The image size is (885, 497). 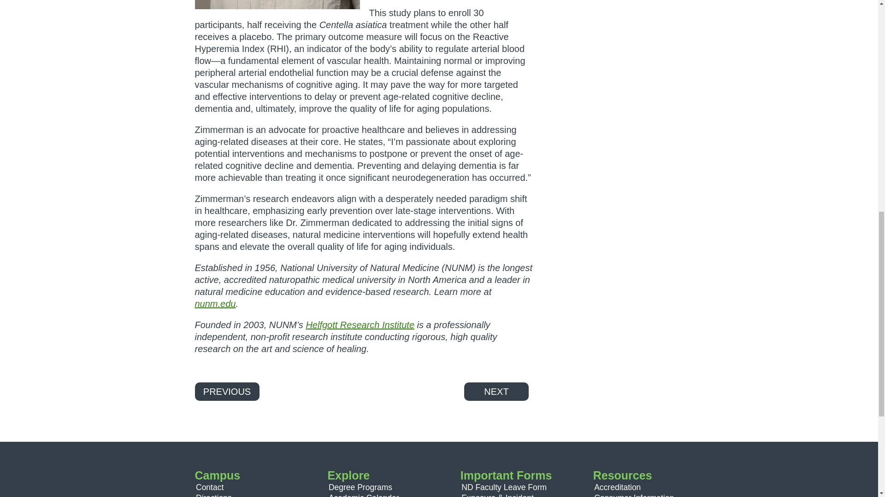 I want to click on PREVIOUS, so click(x=227, y=391).